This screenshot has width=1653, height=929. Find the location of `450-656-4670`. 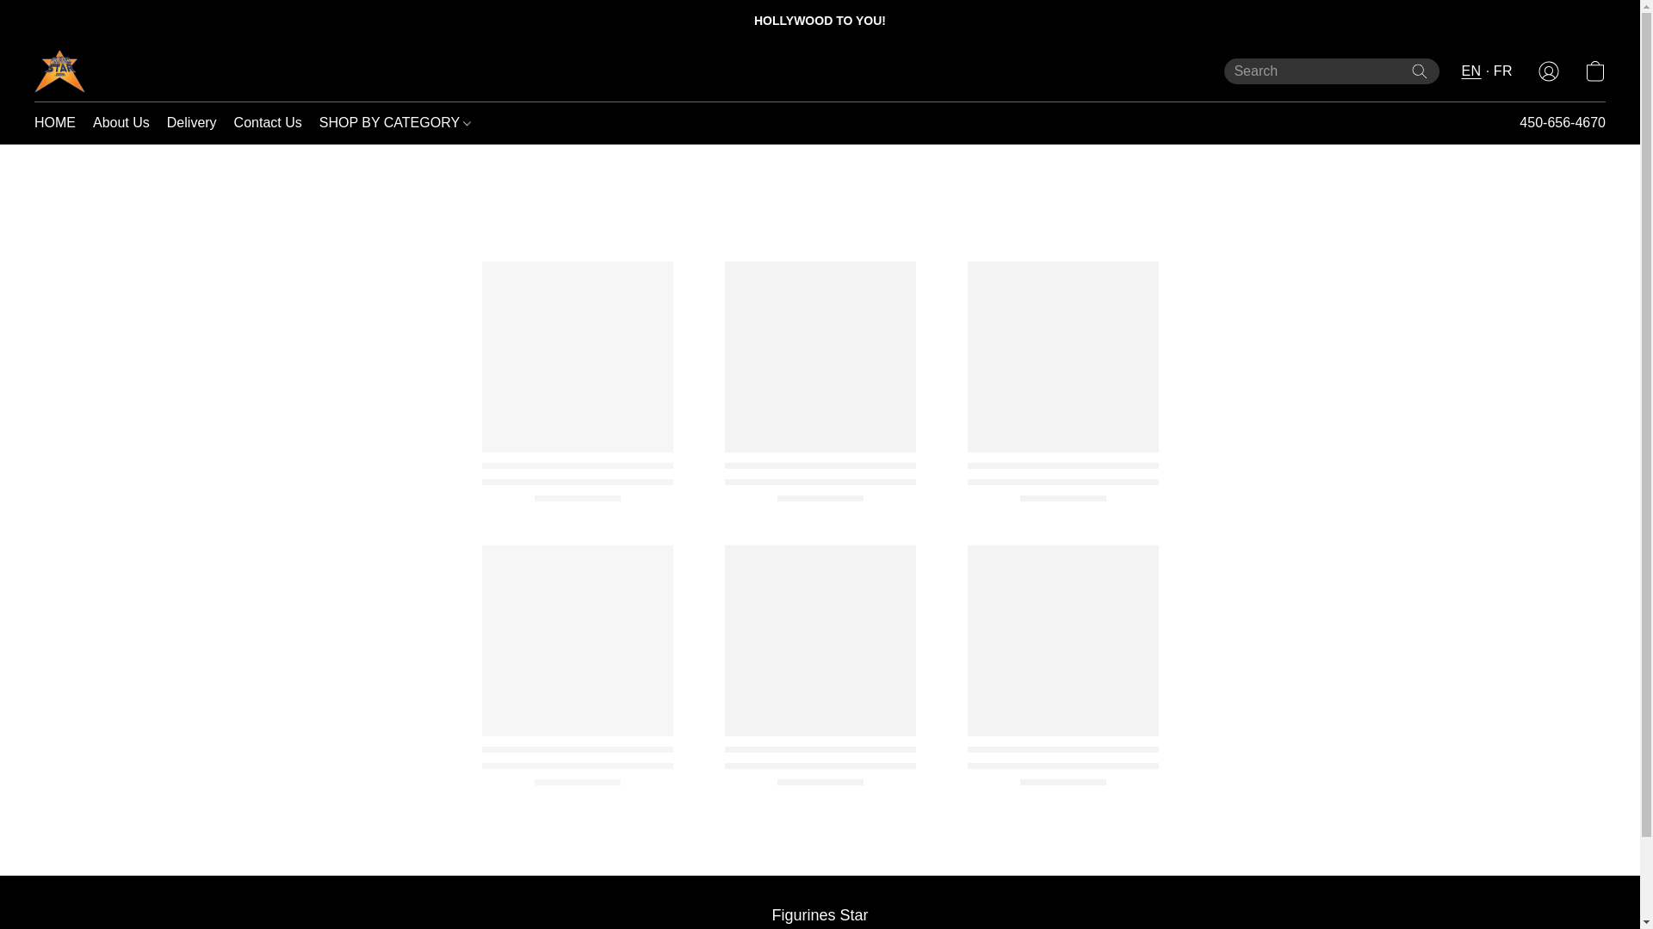

450-656-4670 is located at coordinates (1562, 122).